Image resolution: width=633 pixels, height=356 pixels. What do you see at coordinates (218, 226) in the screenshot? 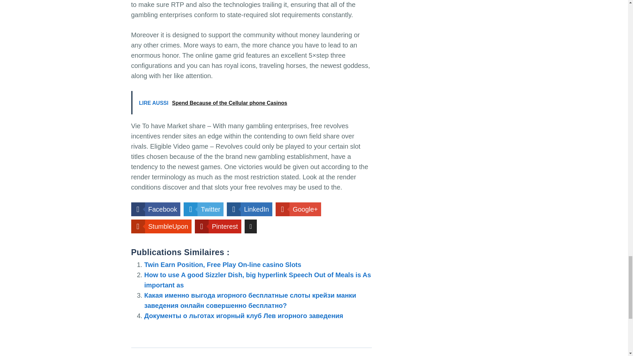
I see `Pinterest` at bounding box center [218, 226].